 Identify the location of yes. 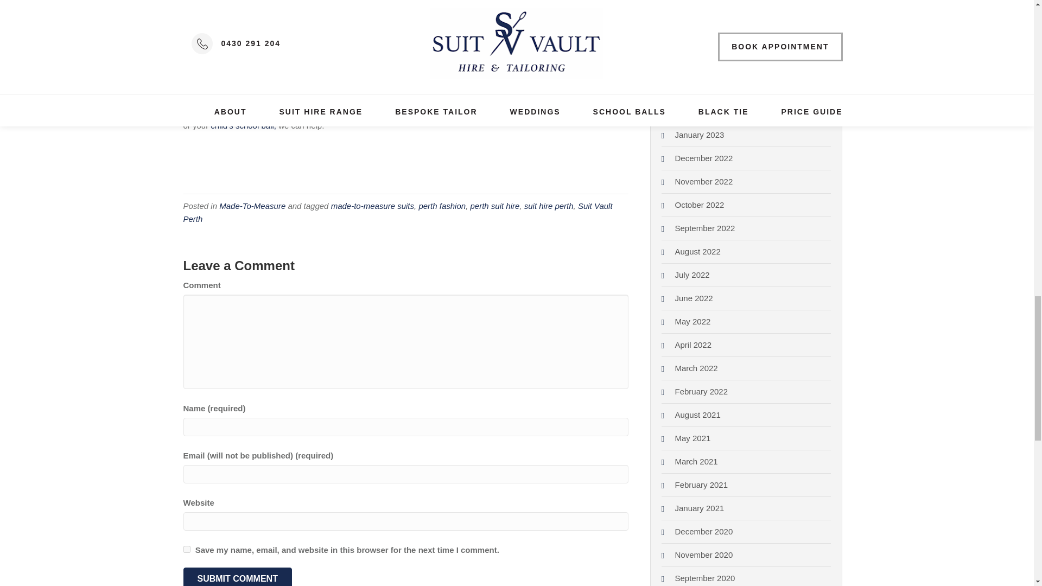
(187, 549).